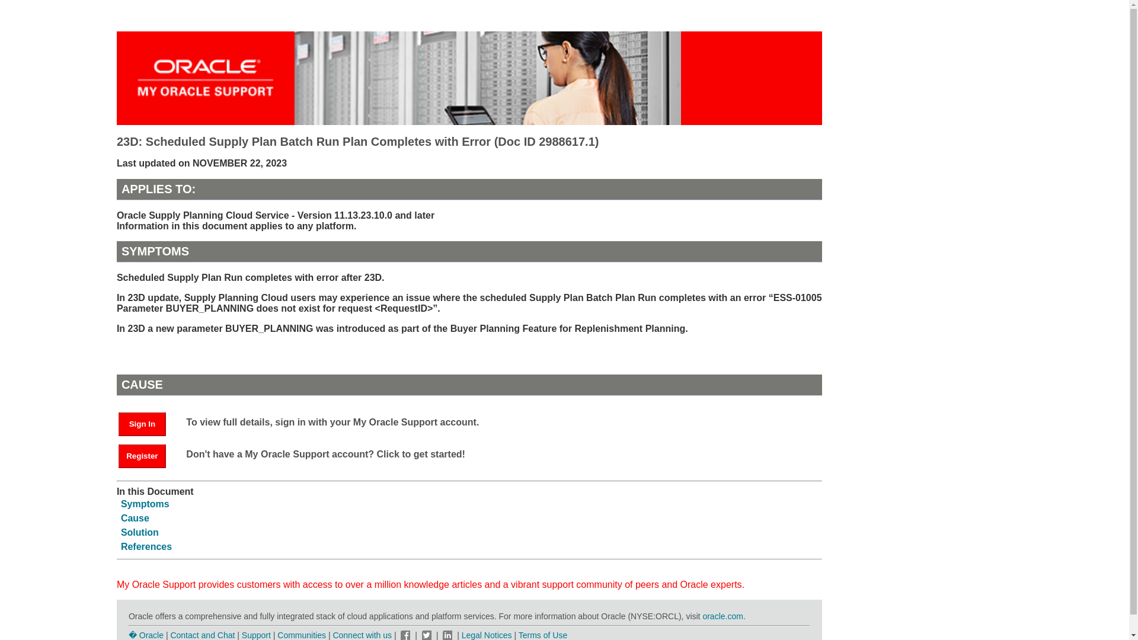 This screenshot has height=640, width=1138. Describe the element at coordinates (487, 635) in the screenshot. I see `Legal Notices` at that location.